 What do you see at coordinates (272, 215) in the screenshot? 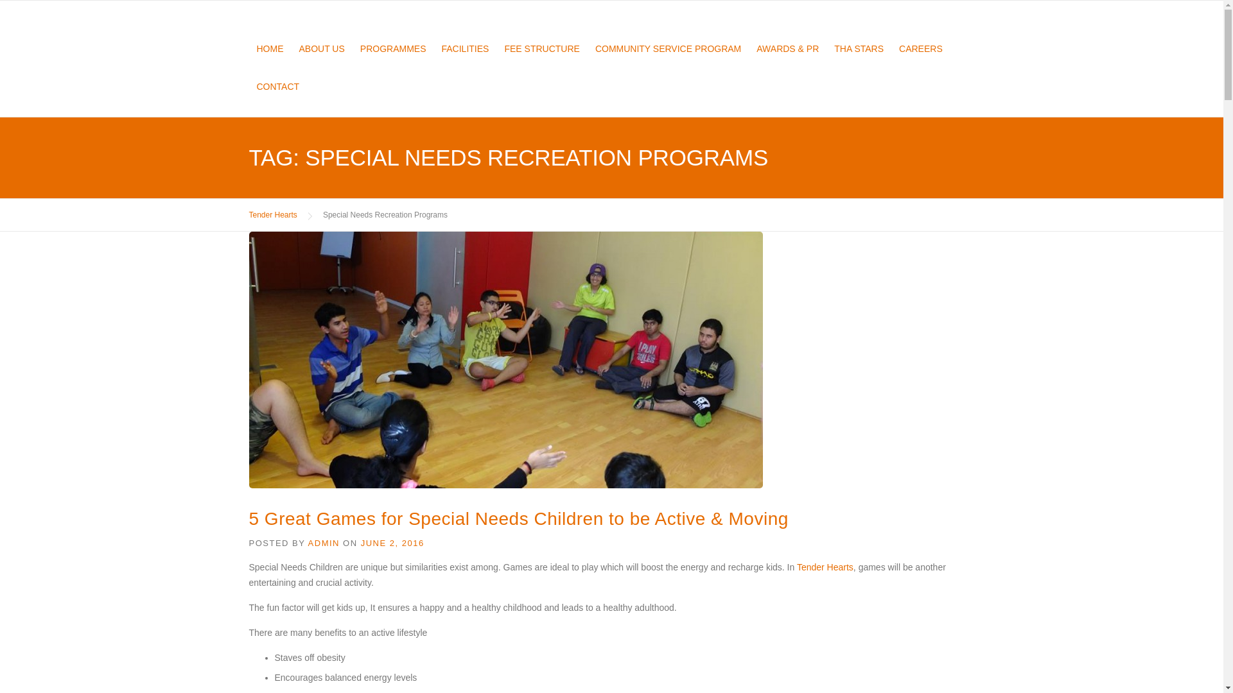
I see `Go to Tender Hearts.` at bounding box center [272, 215].